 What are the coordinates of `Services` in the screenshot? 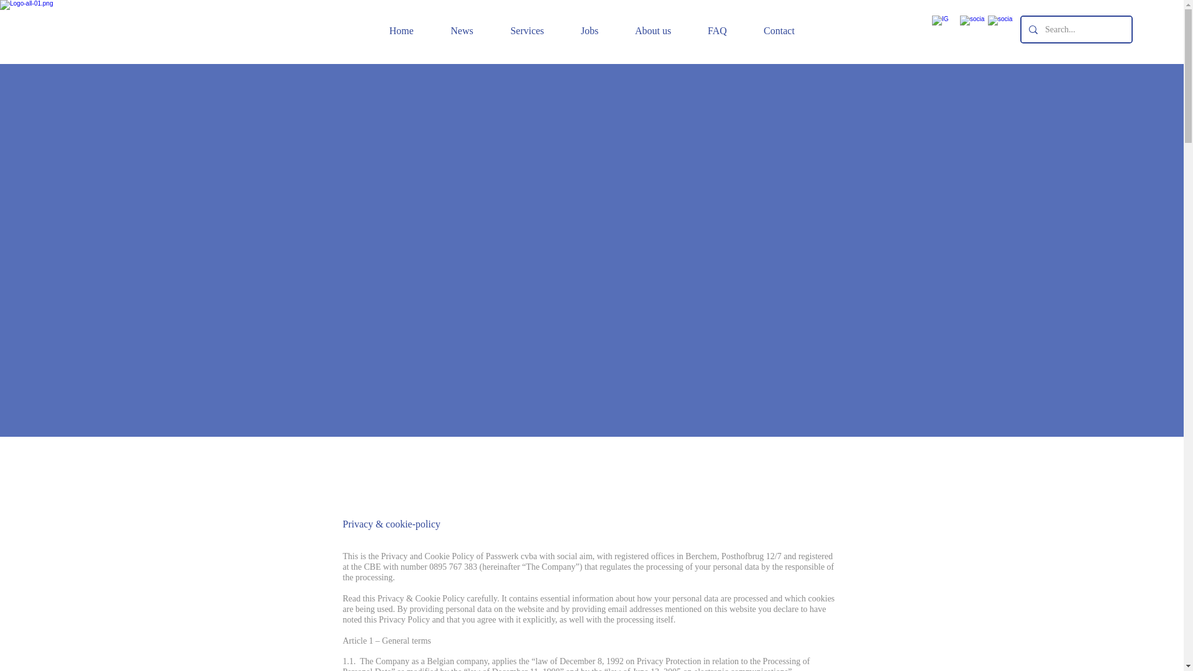 It's located at (527, 30).